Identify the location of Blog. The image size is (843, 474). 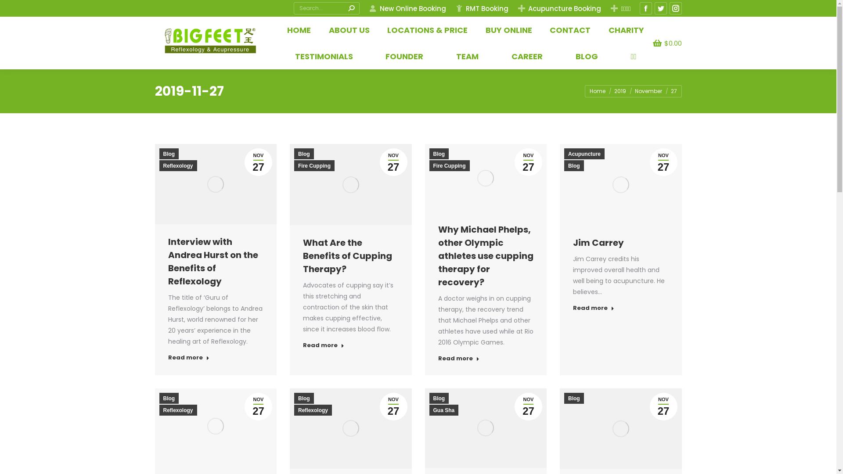
(304, 399).